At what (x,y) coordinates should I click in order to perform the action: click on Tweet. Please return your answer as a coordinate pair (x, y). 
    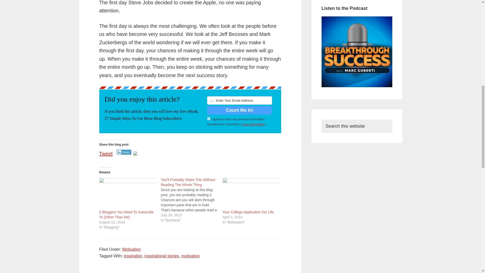
    Looking at the image, I should click on (106, 152).